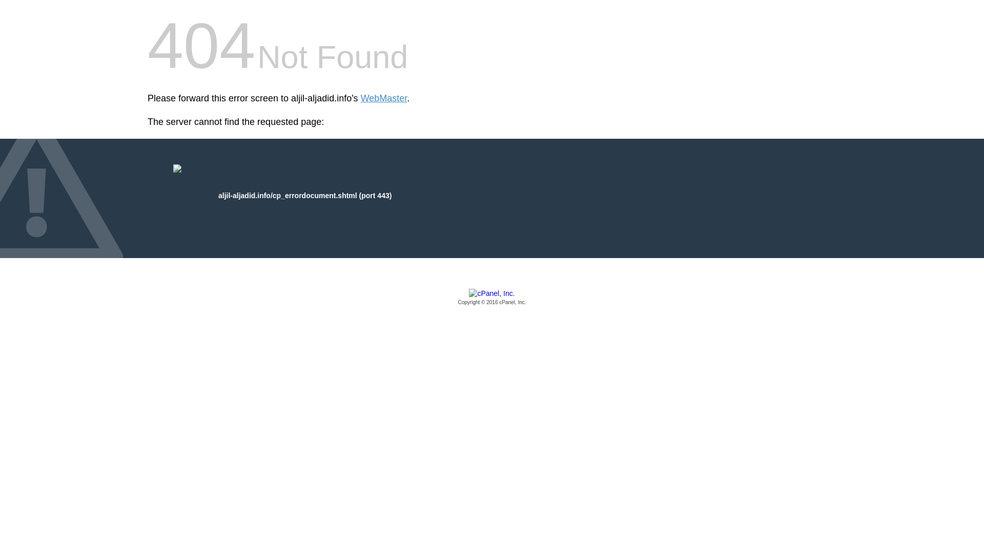 The height and width of the screenshot is (553, 984). Describe the element at coordinates (492, 297) in the screenshot. I see `cPanel, Inc.` at that location.